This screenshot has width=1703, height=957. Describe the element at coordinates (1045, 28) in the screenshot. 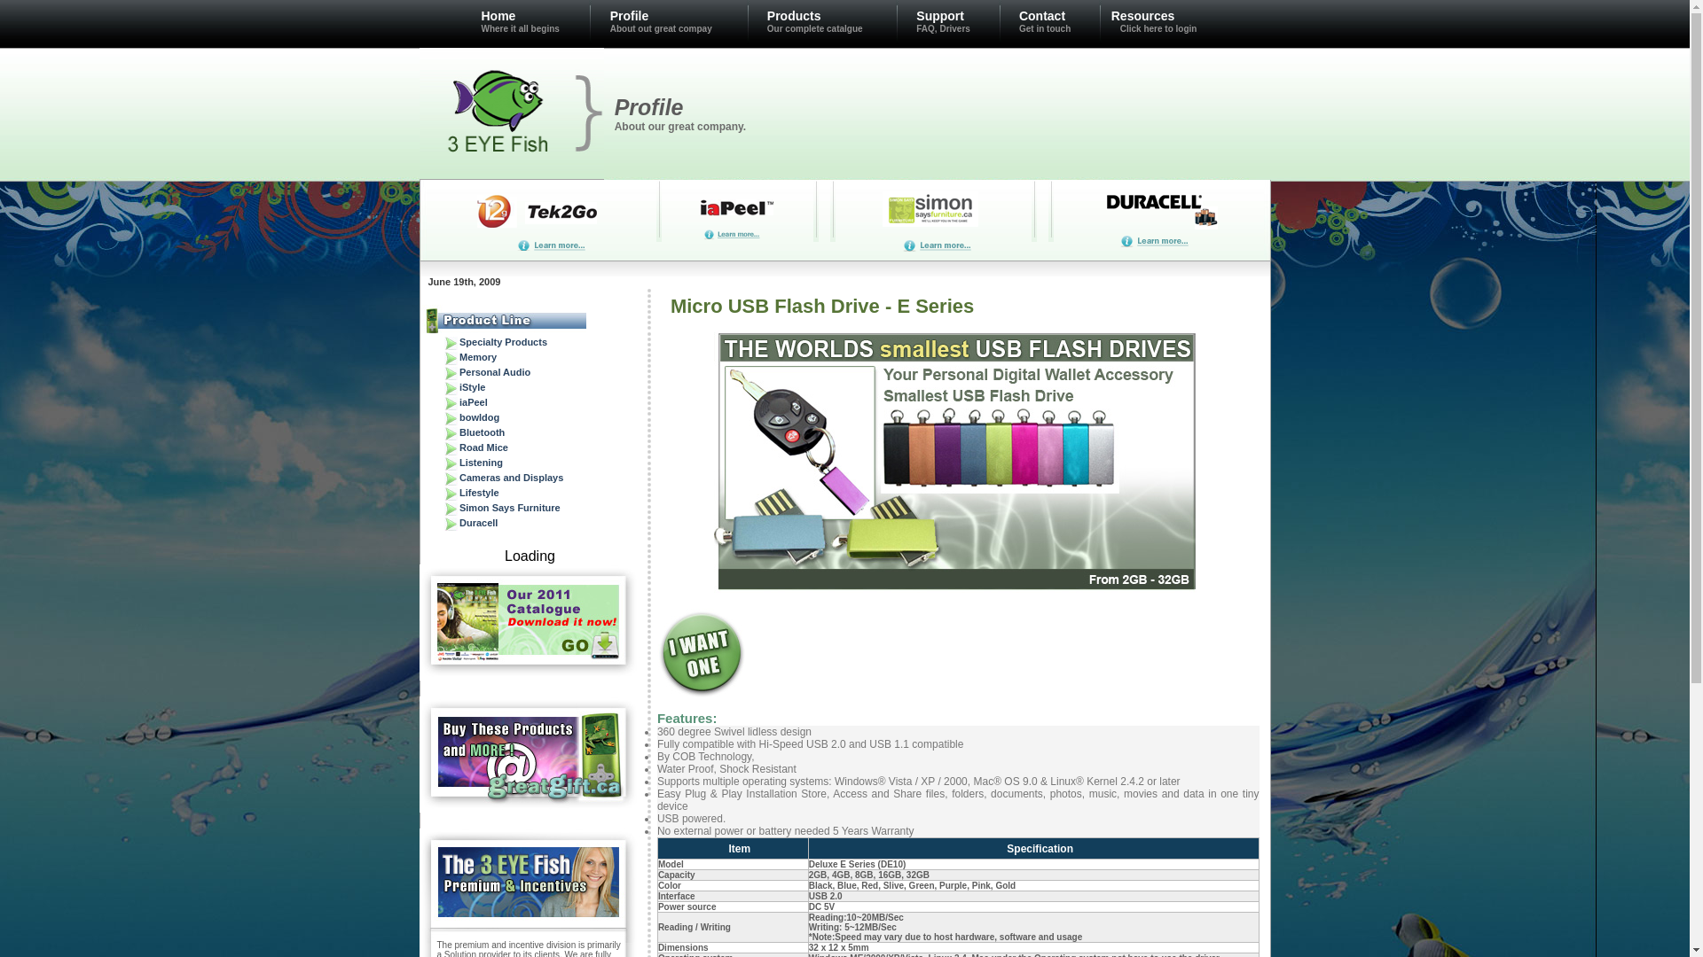

I see `Get in touch` at that location.